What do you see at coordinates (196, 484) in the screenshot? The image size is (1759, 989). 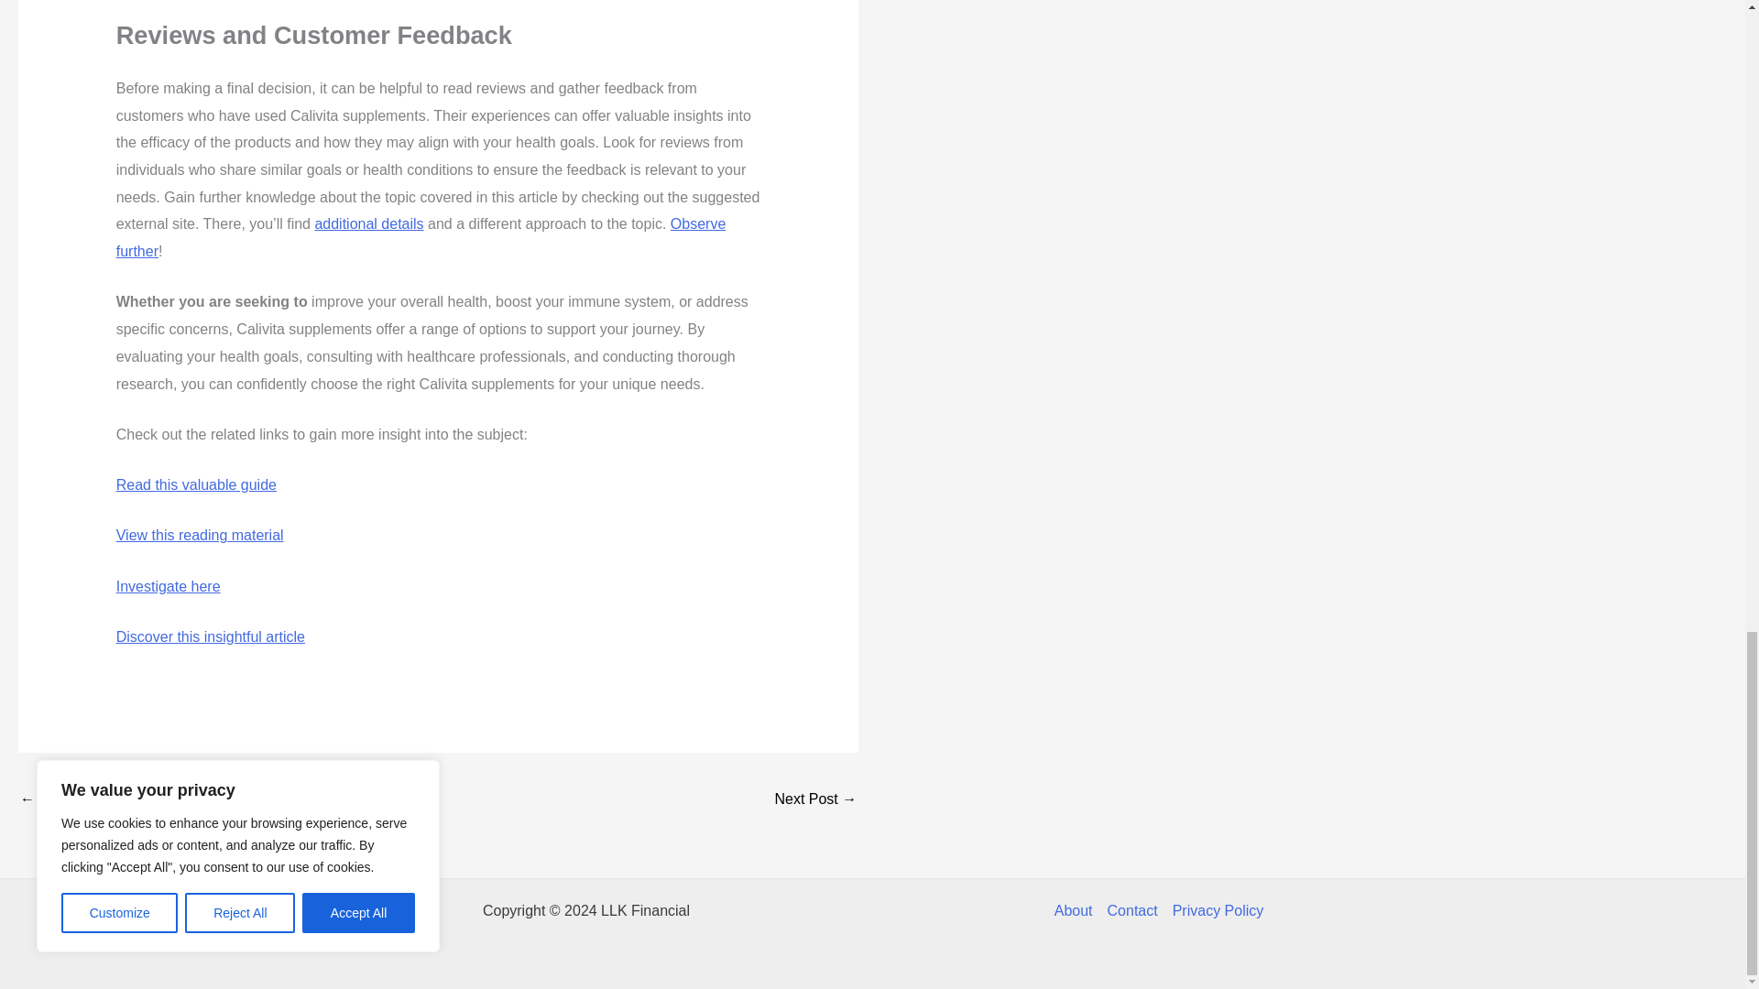 I see `Read this valuable guide` at bounding box center [196, 484].